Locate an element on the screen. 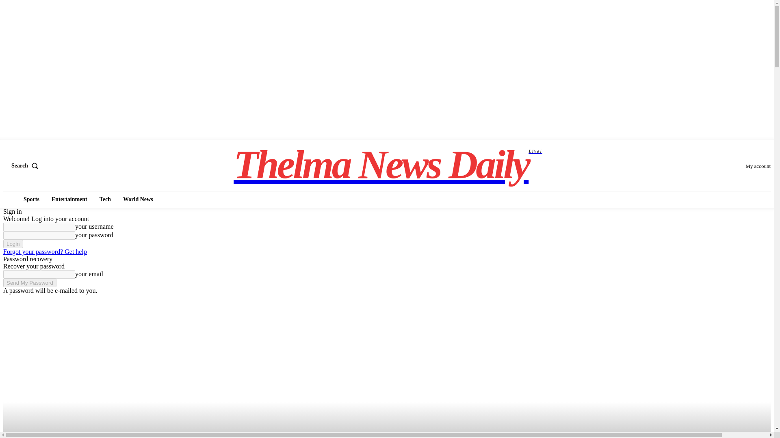  Tech is located at coordinates (138, 200).